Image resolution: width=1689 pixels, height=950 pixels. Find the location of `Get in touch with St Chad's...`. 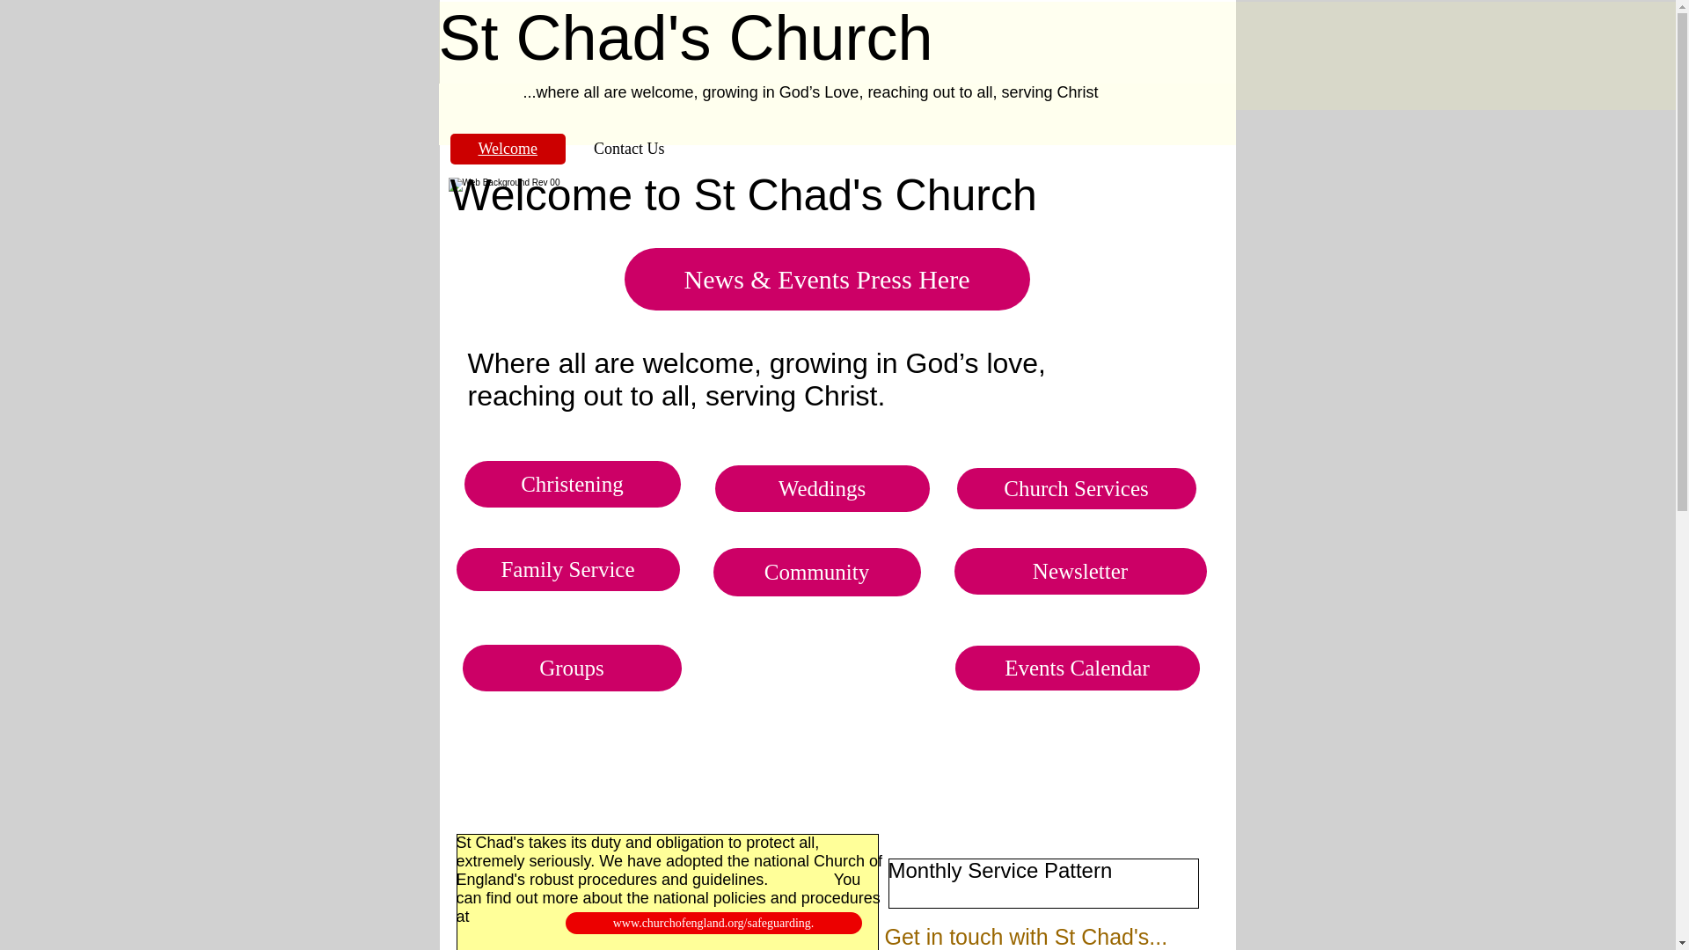

Get in touch with St Chad's... is located at coordinates (1027, 936).